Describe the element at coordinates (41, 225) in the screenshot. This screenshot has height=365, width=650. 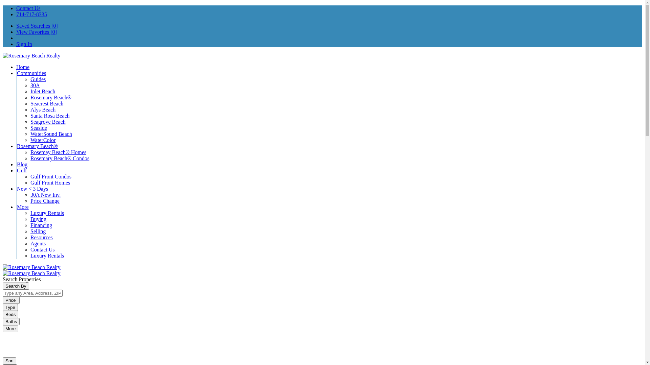
I see `Financing` at that location.